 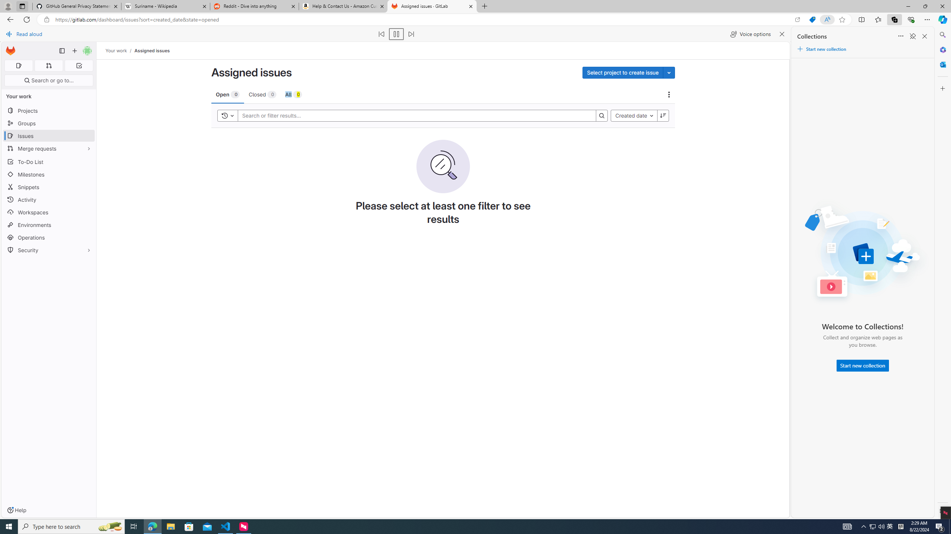 I want to click on Pause read aloud (Ctrl+Shift+U), so click(x=397, y=34).